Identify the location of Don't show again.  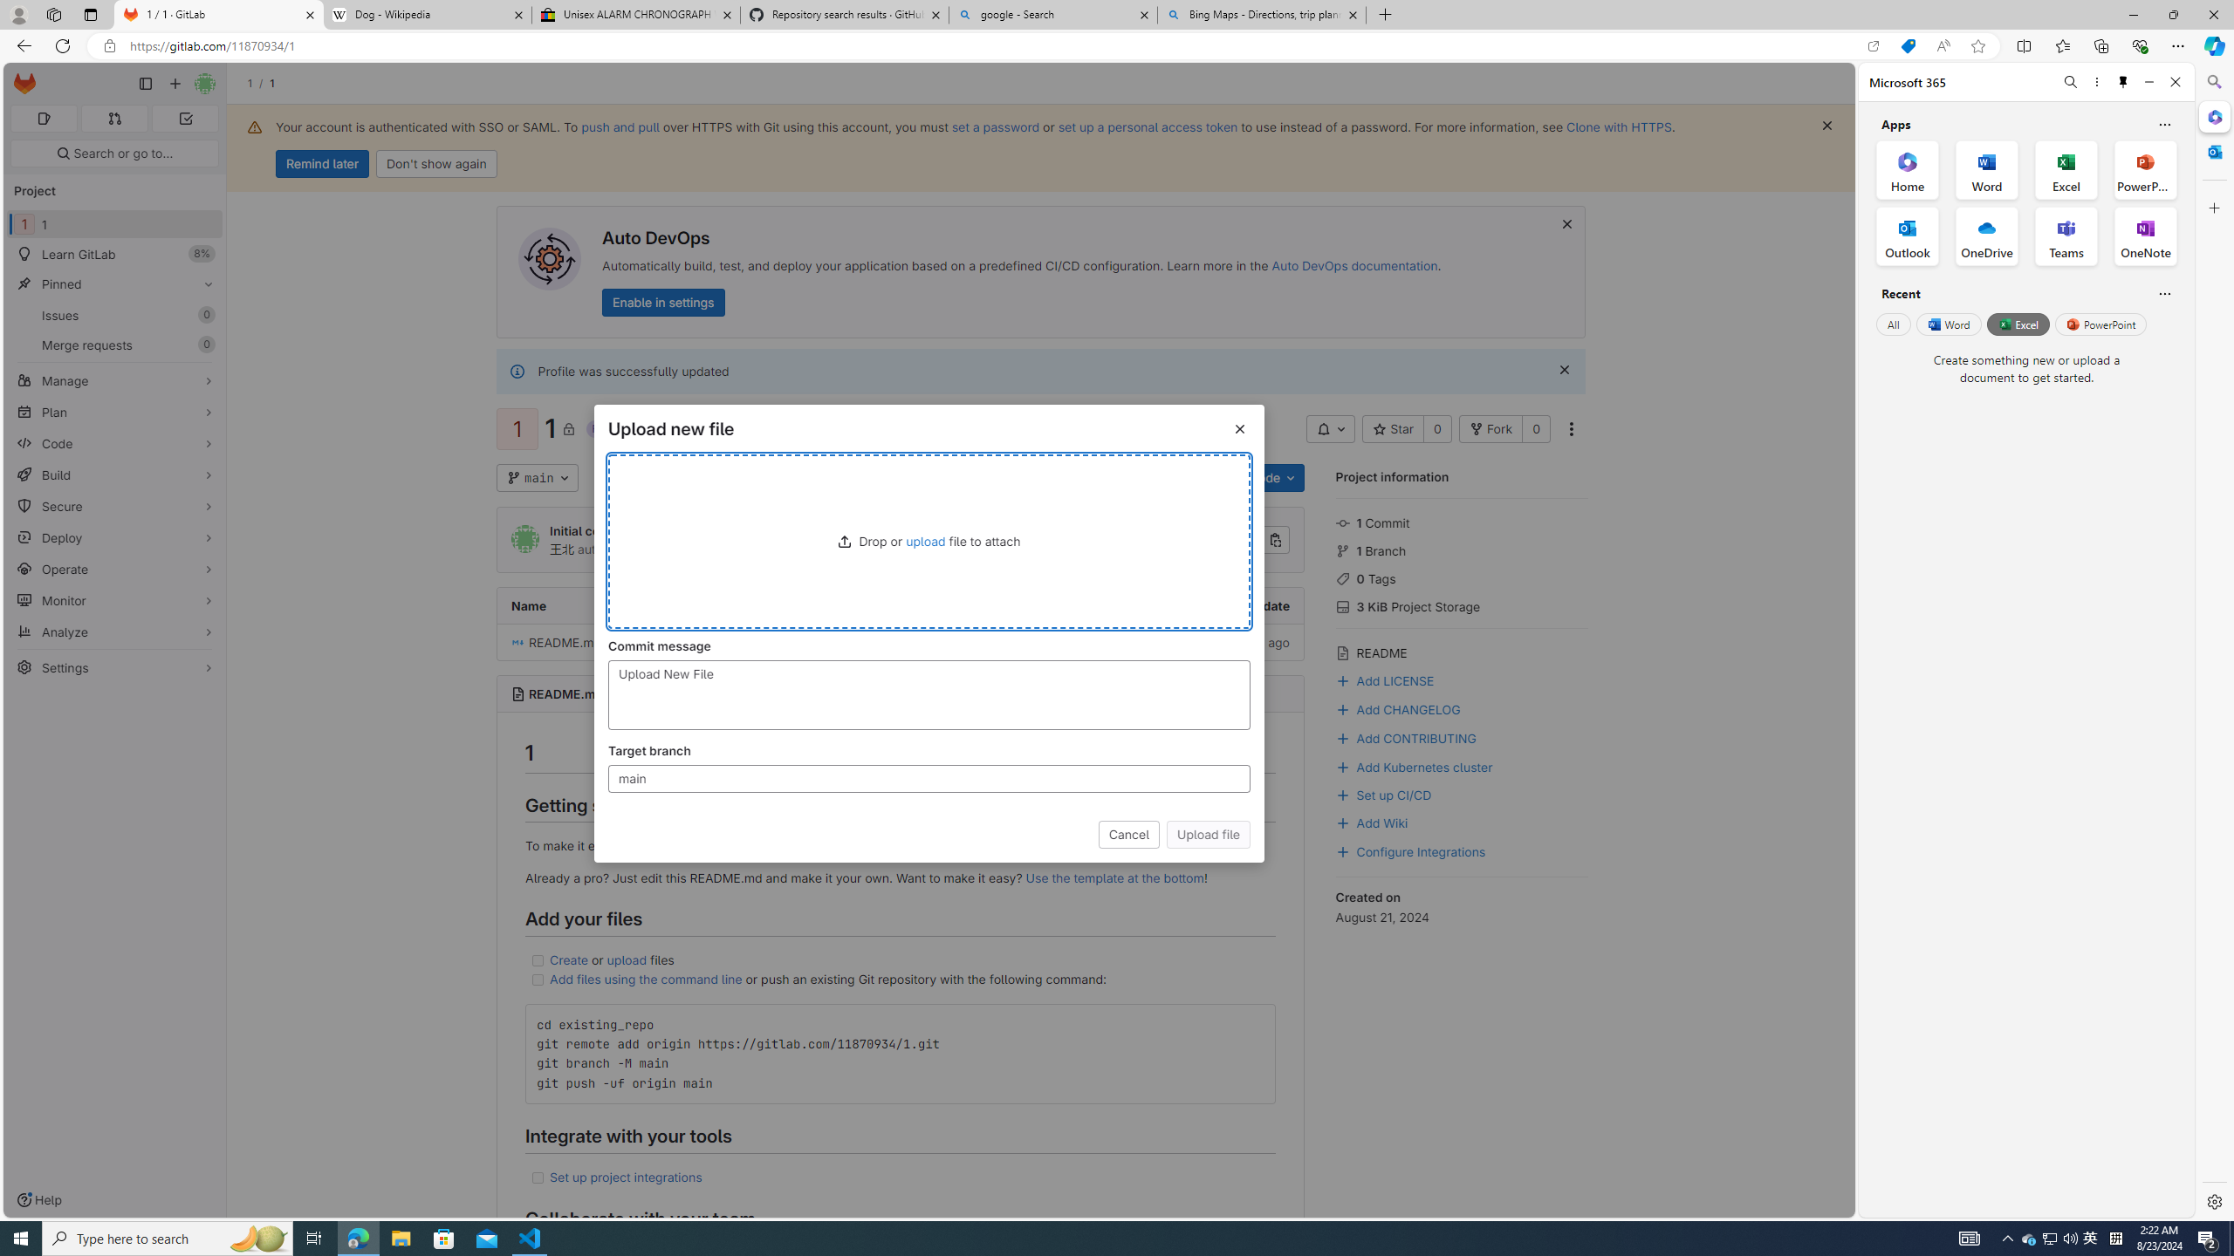
(436, 164).